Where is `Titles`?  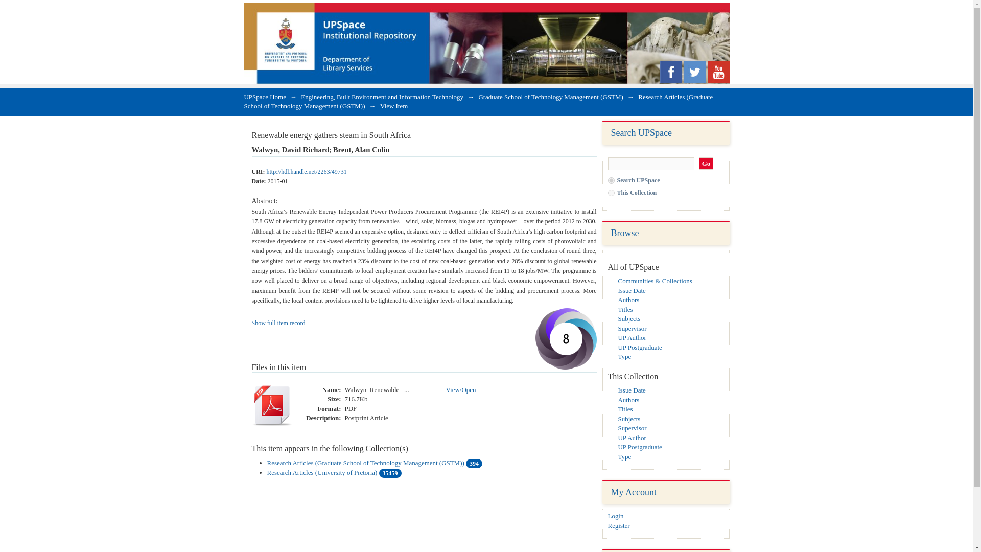
Titles is located at coordinates (625, 409).